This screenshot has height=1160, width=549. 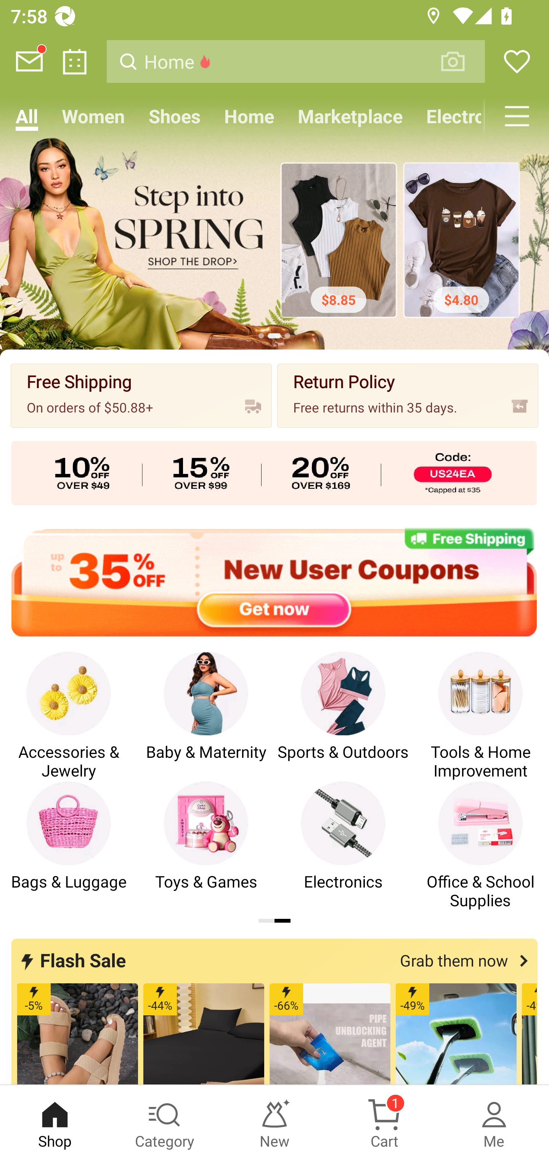 I want to click on Baby & Maternity, so click(x=206, y=716).